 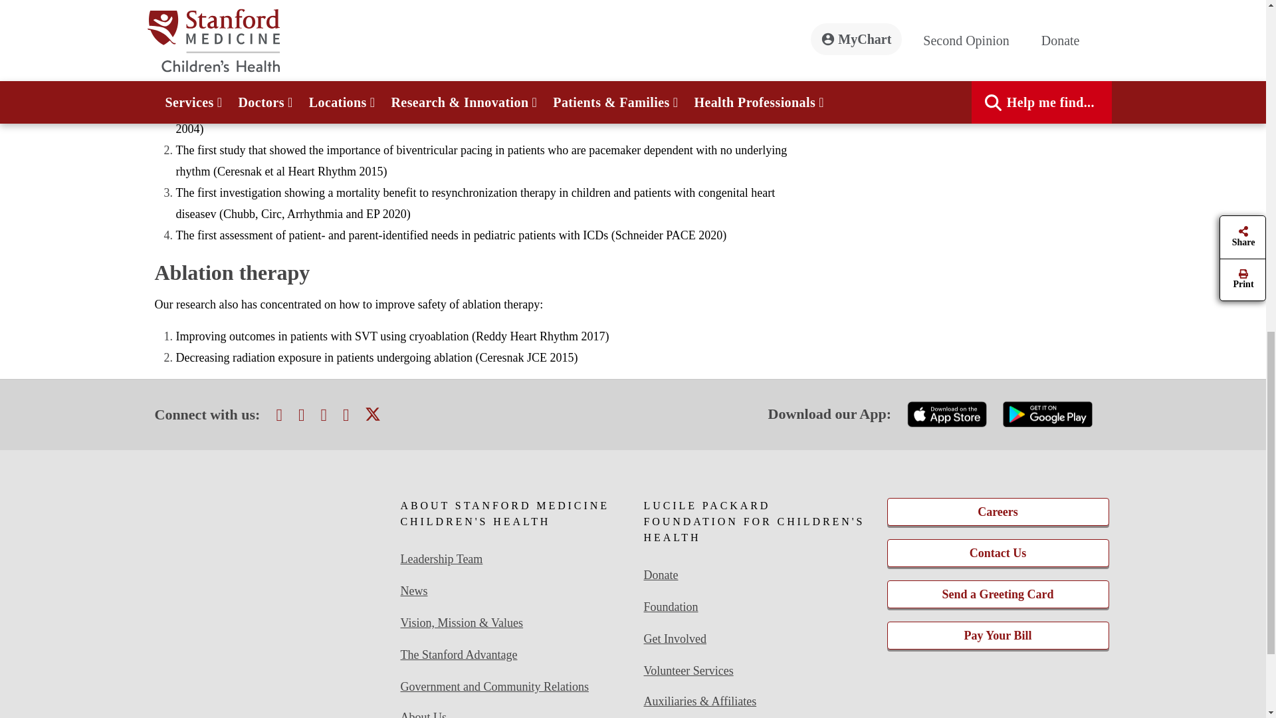 What do you see at coordinates (268, 531) in the screenshot?
I see `Magnet` at bounding box center [268, 531].